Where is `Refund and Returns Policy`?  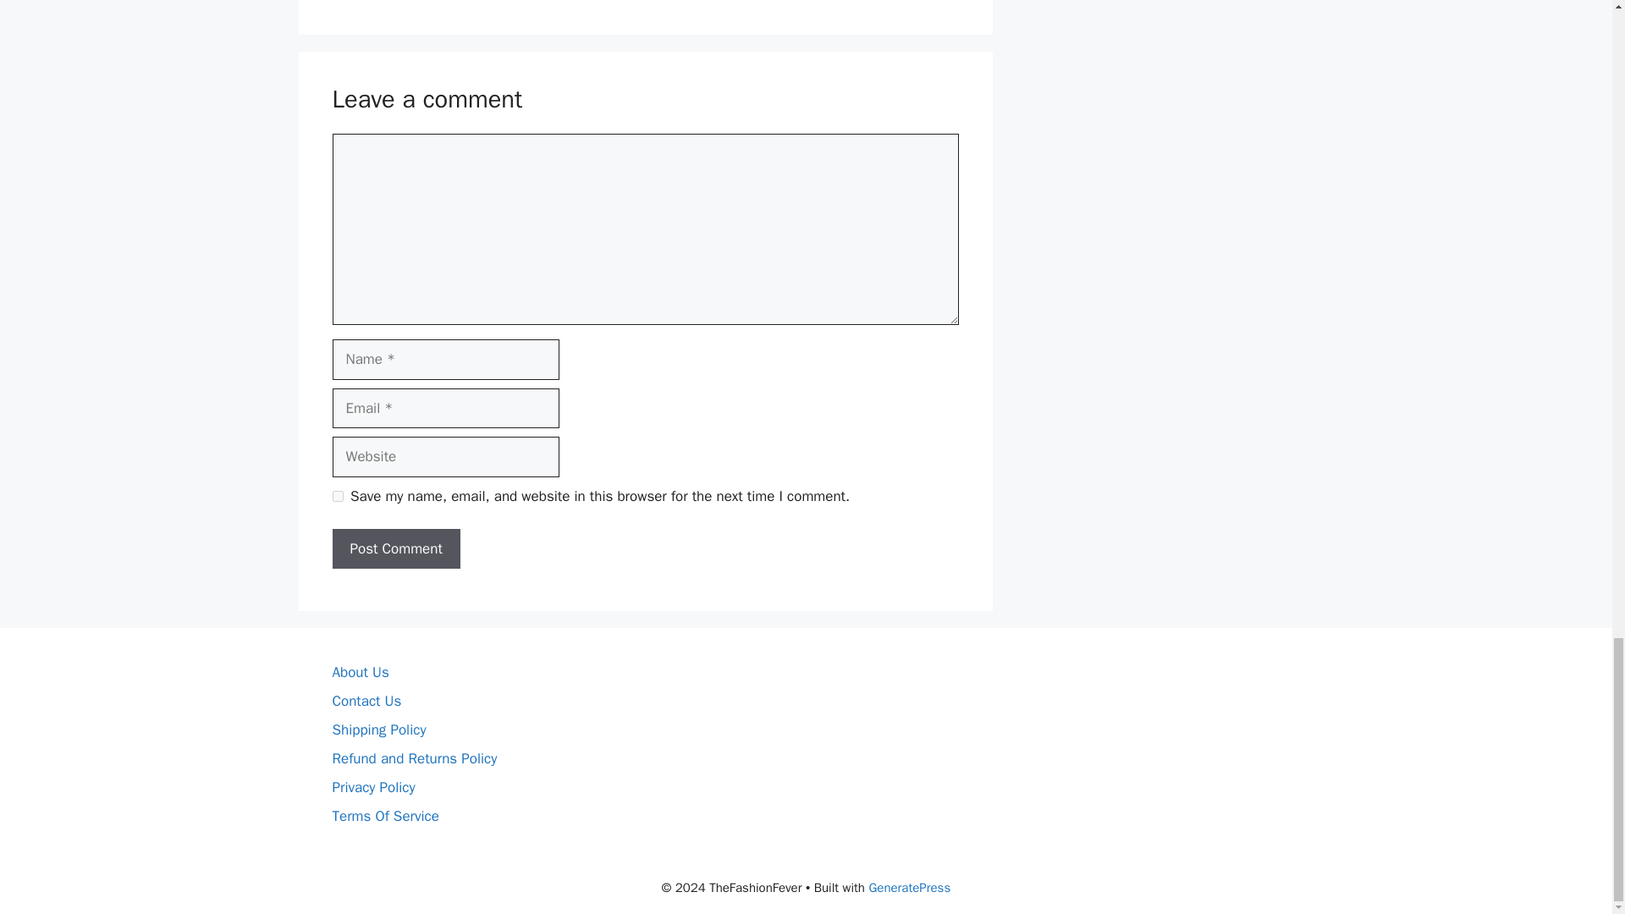 Refund and Returns Policy is located at coordinates (414, 758).